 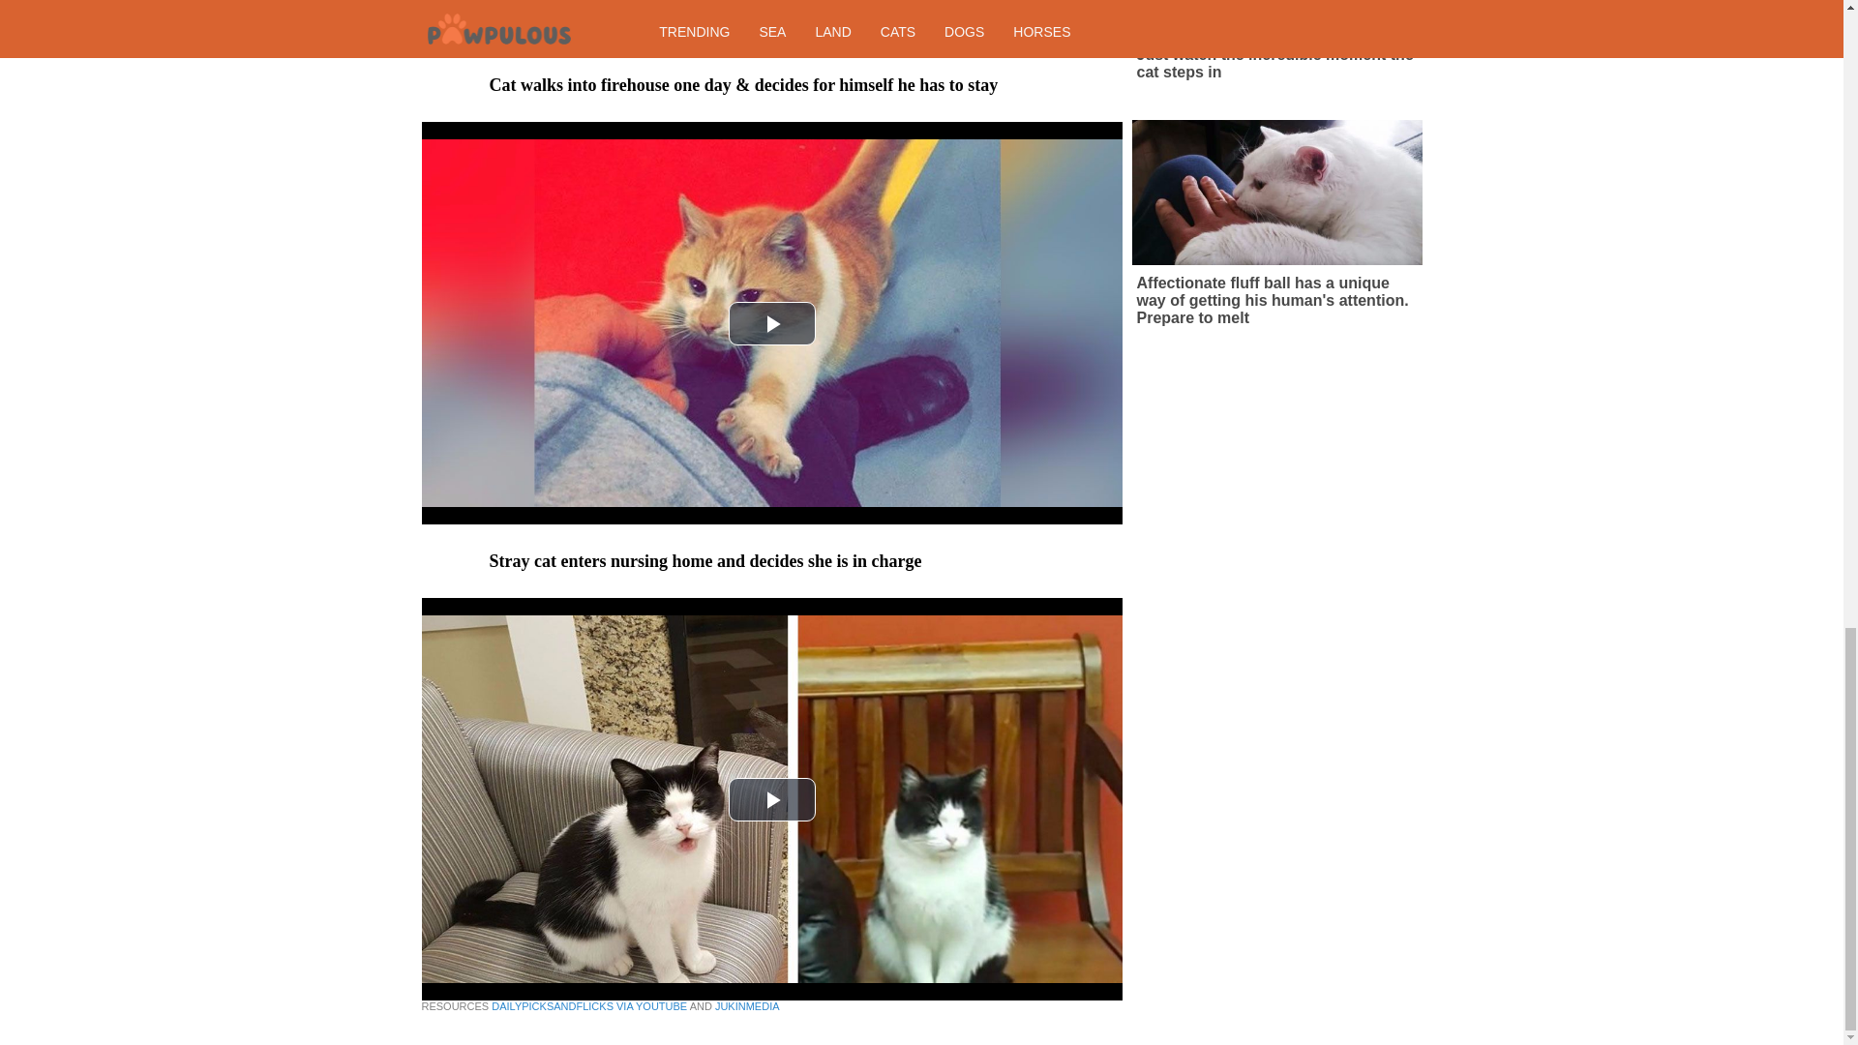 What do you see at coordinates (589, 1006) in the screenshot?
I see `DAILYPICKSANDFLICKS VIA YOUTUBE` at bounding box center [589, 1006].